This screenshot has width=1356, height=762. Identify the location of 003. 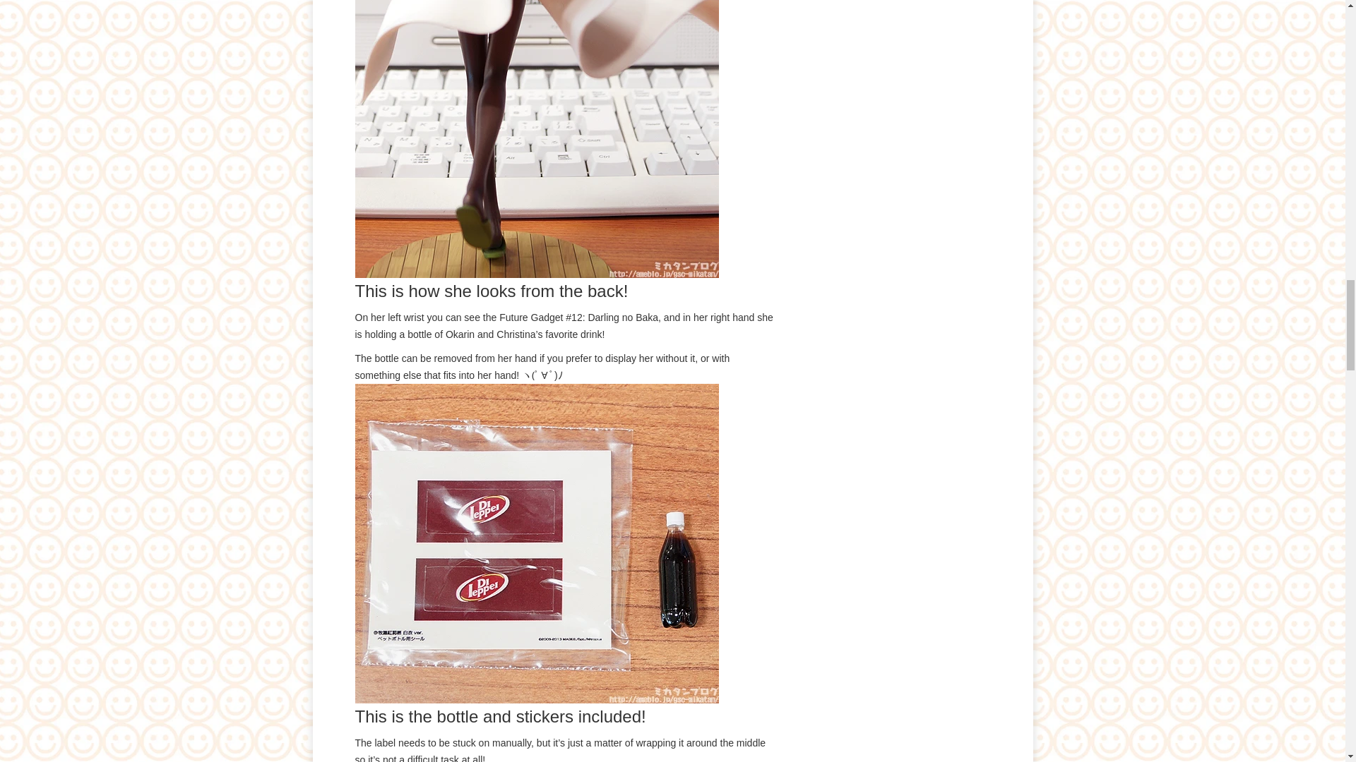
(536, 139).